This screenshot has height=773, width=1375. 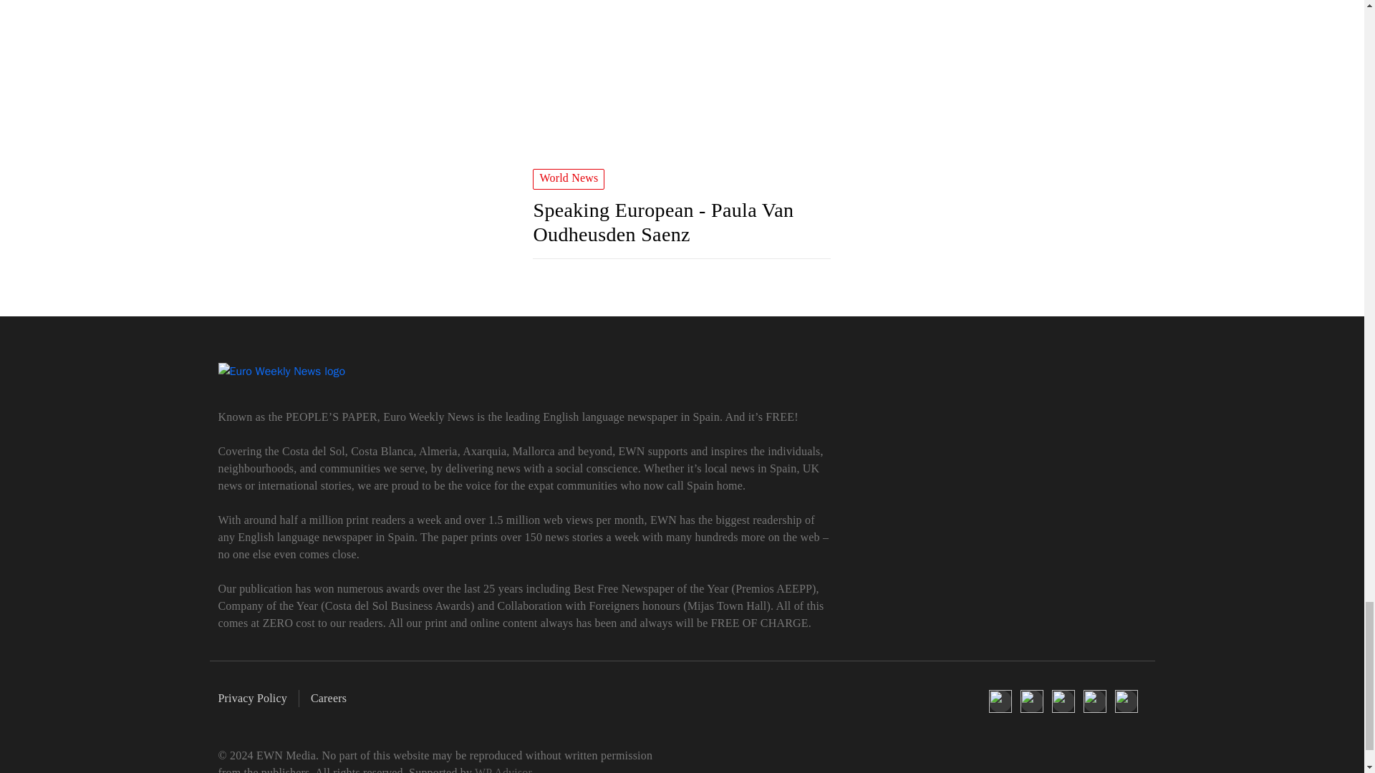 I want to click on WP Advisor - WordPress done right!, so click(x=503, y=770).